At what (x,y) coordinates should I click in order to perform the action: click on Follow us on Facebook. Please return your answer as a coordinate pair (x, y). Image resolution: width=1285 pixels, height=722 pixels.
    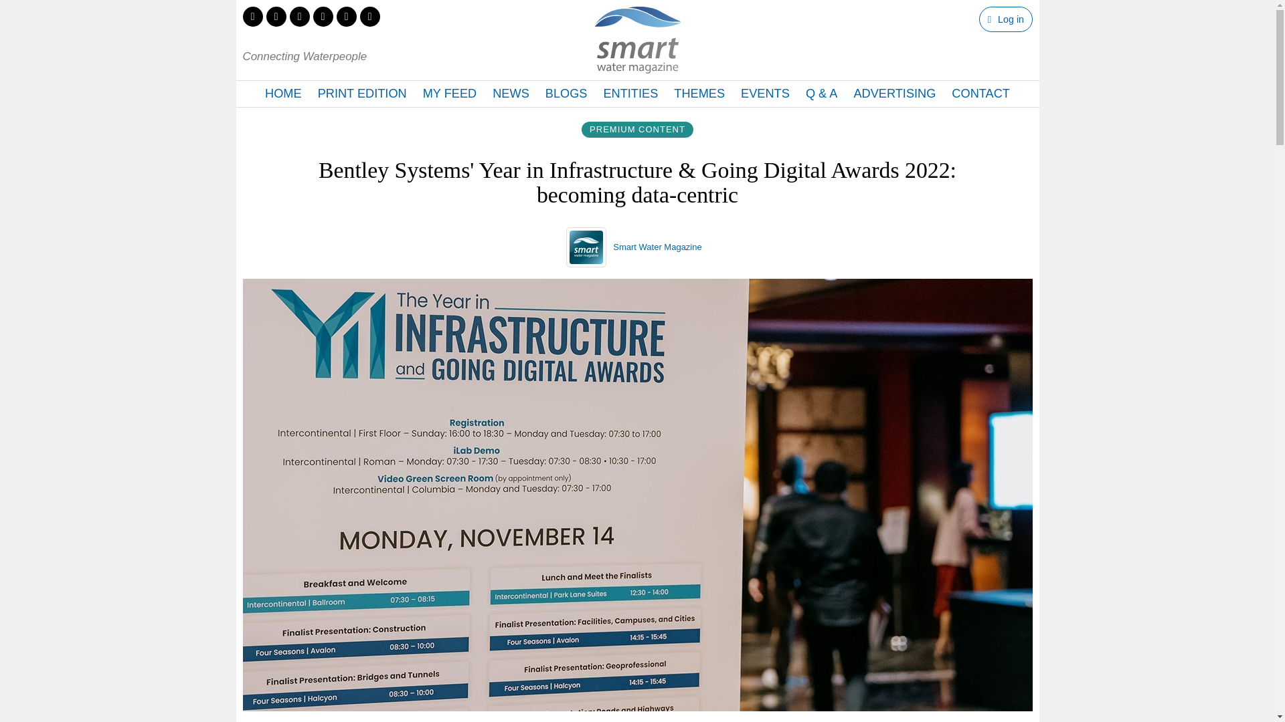
    Looking at the image, I should click on (276, 16).